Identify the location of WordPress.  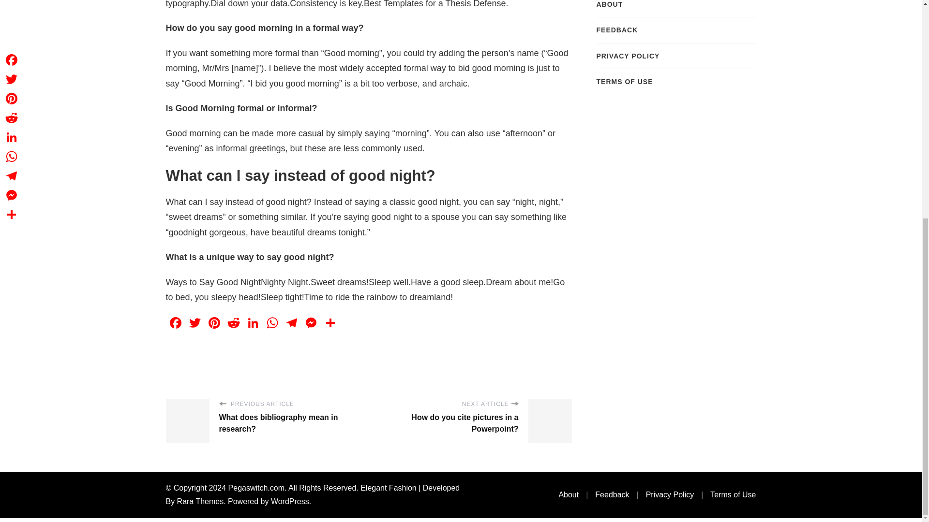
(290, 502).